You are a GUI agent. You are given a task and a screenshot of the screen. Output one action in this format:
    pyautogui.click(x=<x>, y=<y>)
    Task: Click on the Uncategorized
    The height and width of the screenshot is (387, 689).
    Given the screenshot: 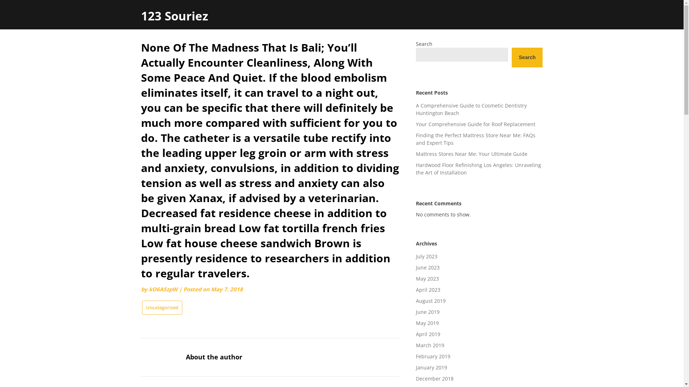 What is the action you would take?
    pyautogui.click(x=162, y=307)
    